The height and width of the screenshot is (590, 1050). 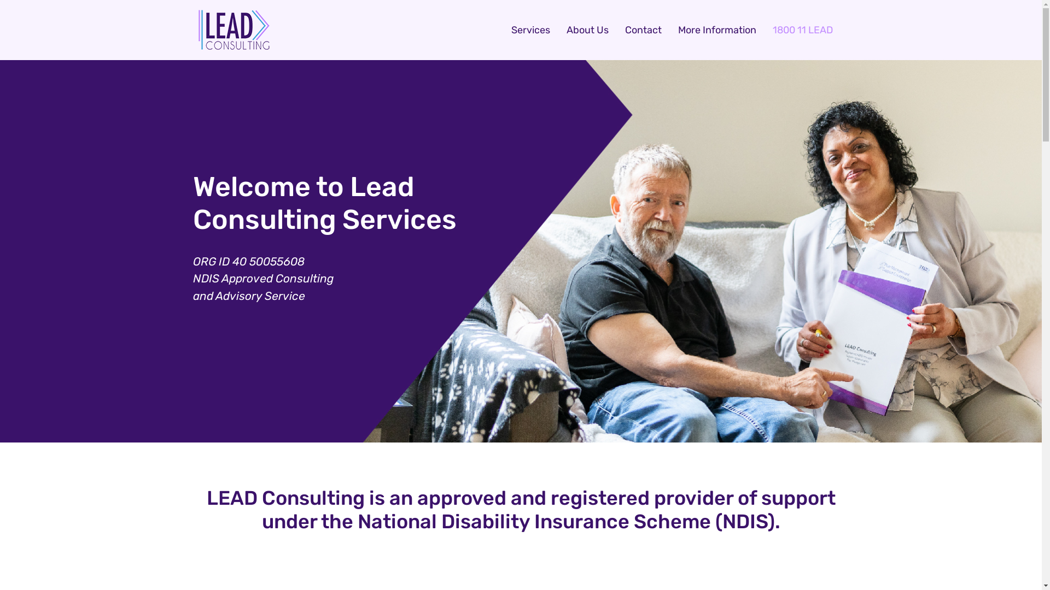 I want to click on About Us, so click(x=587, y=30).